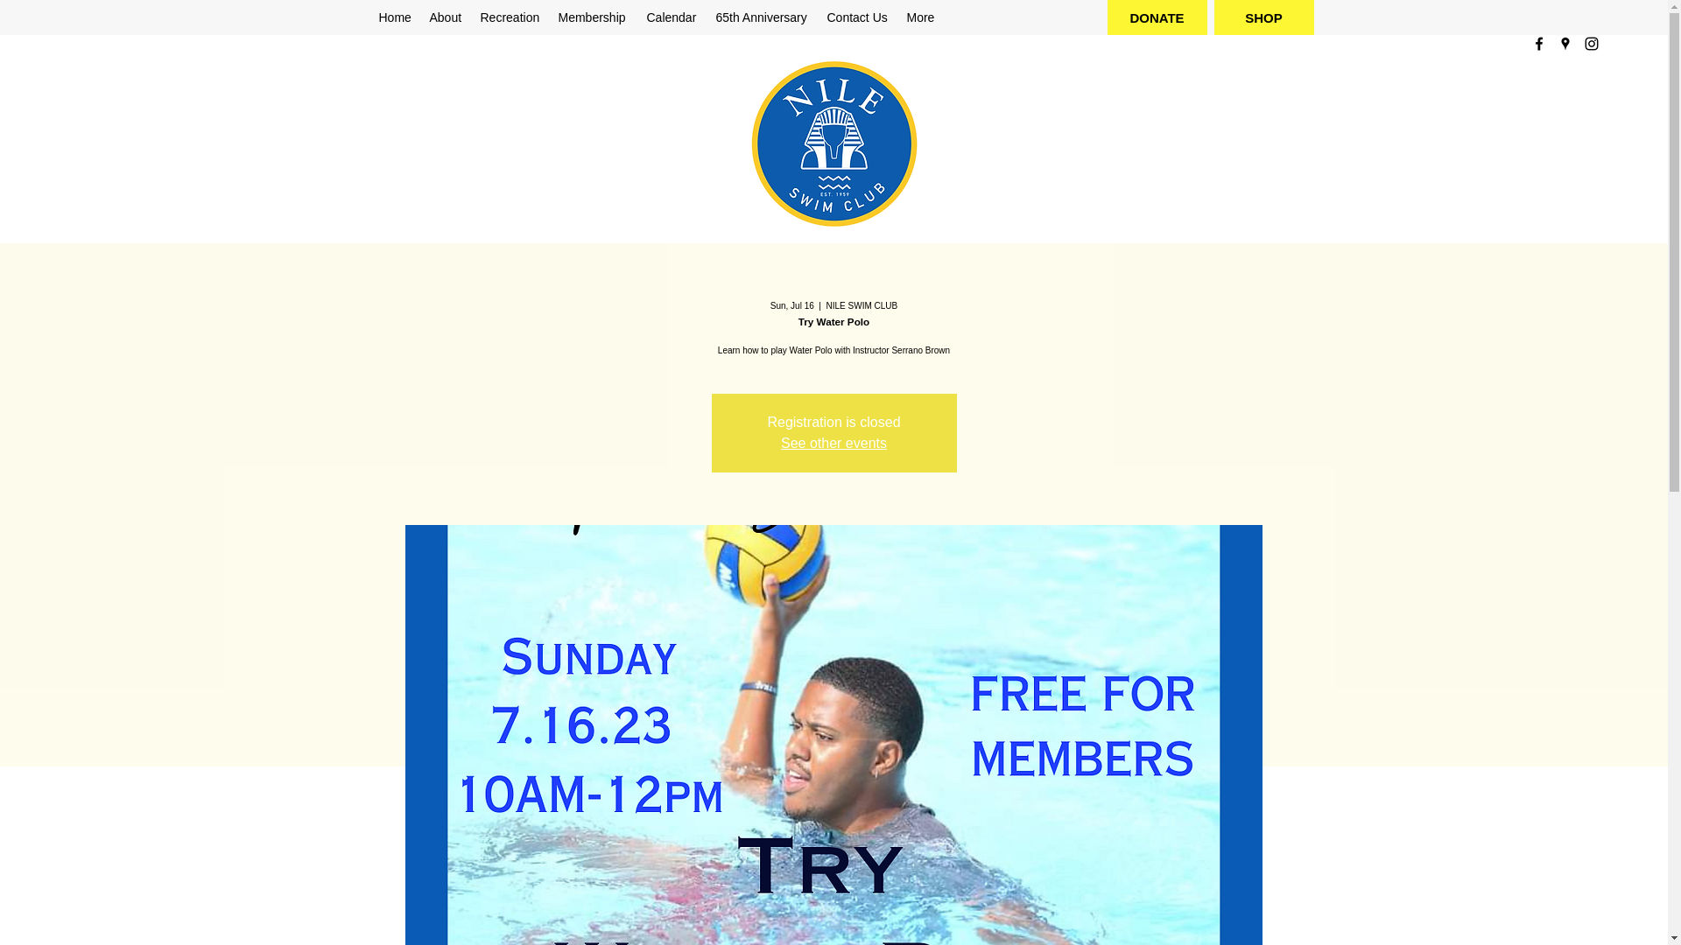 Image resolution: width=1681 pixels, height=945 pixels. Describe the element at coordinates (594, 17) in the screenshot. I see `Membership` at that location.